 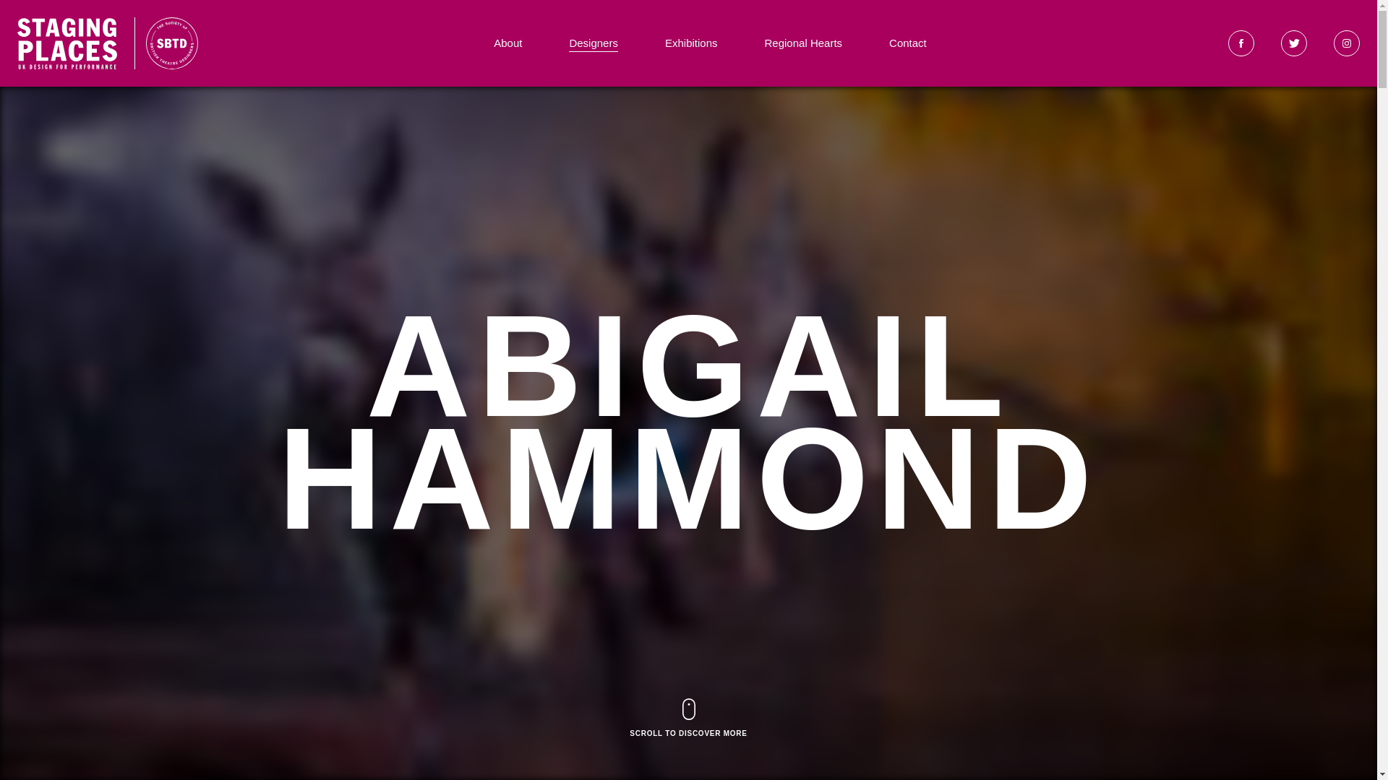 What do you see at coordinates (803, 43) in the screenshot?
I see `Regional Hearts` at bounding box center [803, 43].